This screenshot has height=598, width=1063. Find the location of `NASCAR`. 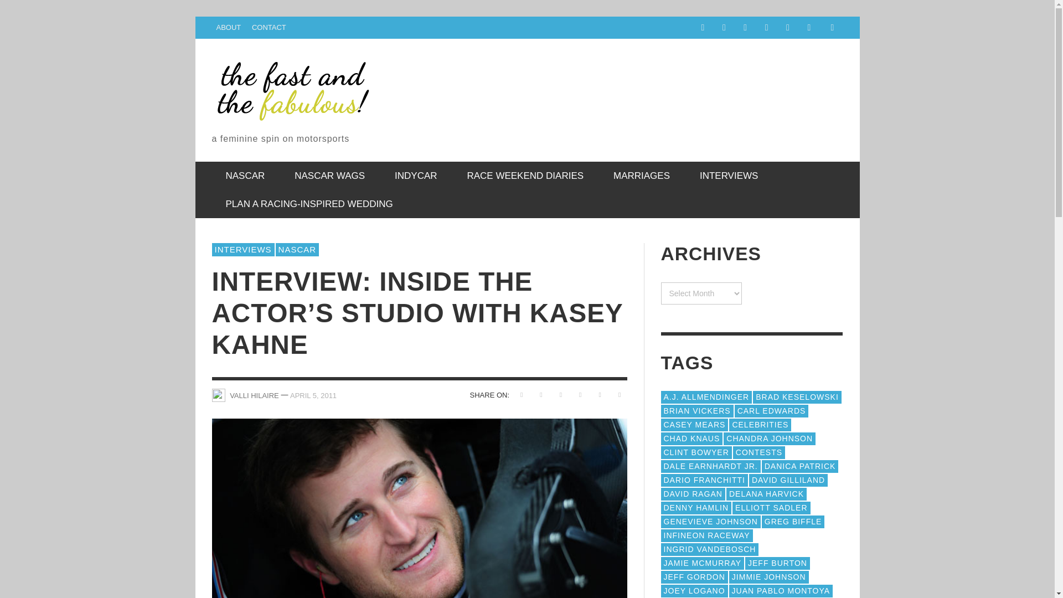

NASCAR is located at coordinates (245, 176).